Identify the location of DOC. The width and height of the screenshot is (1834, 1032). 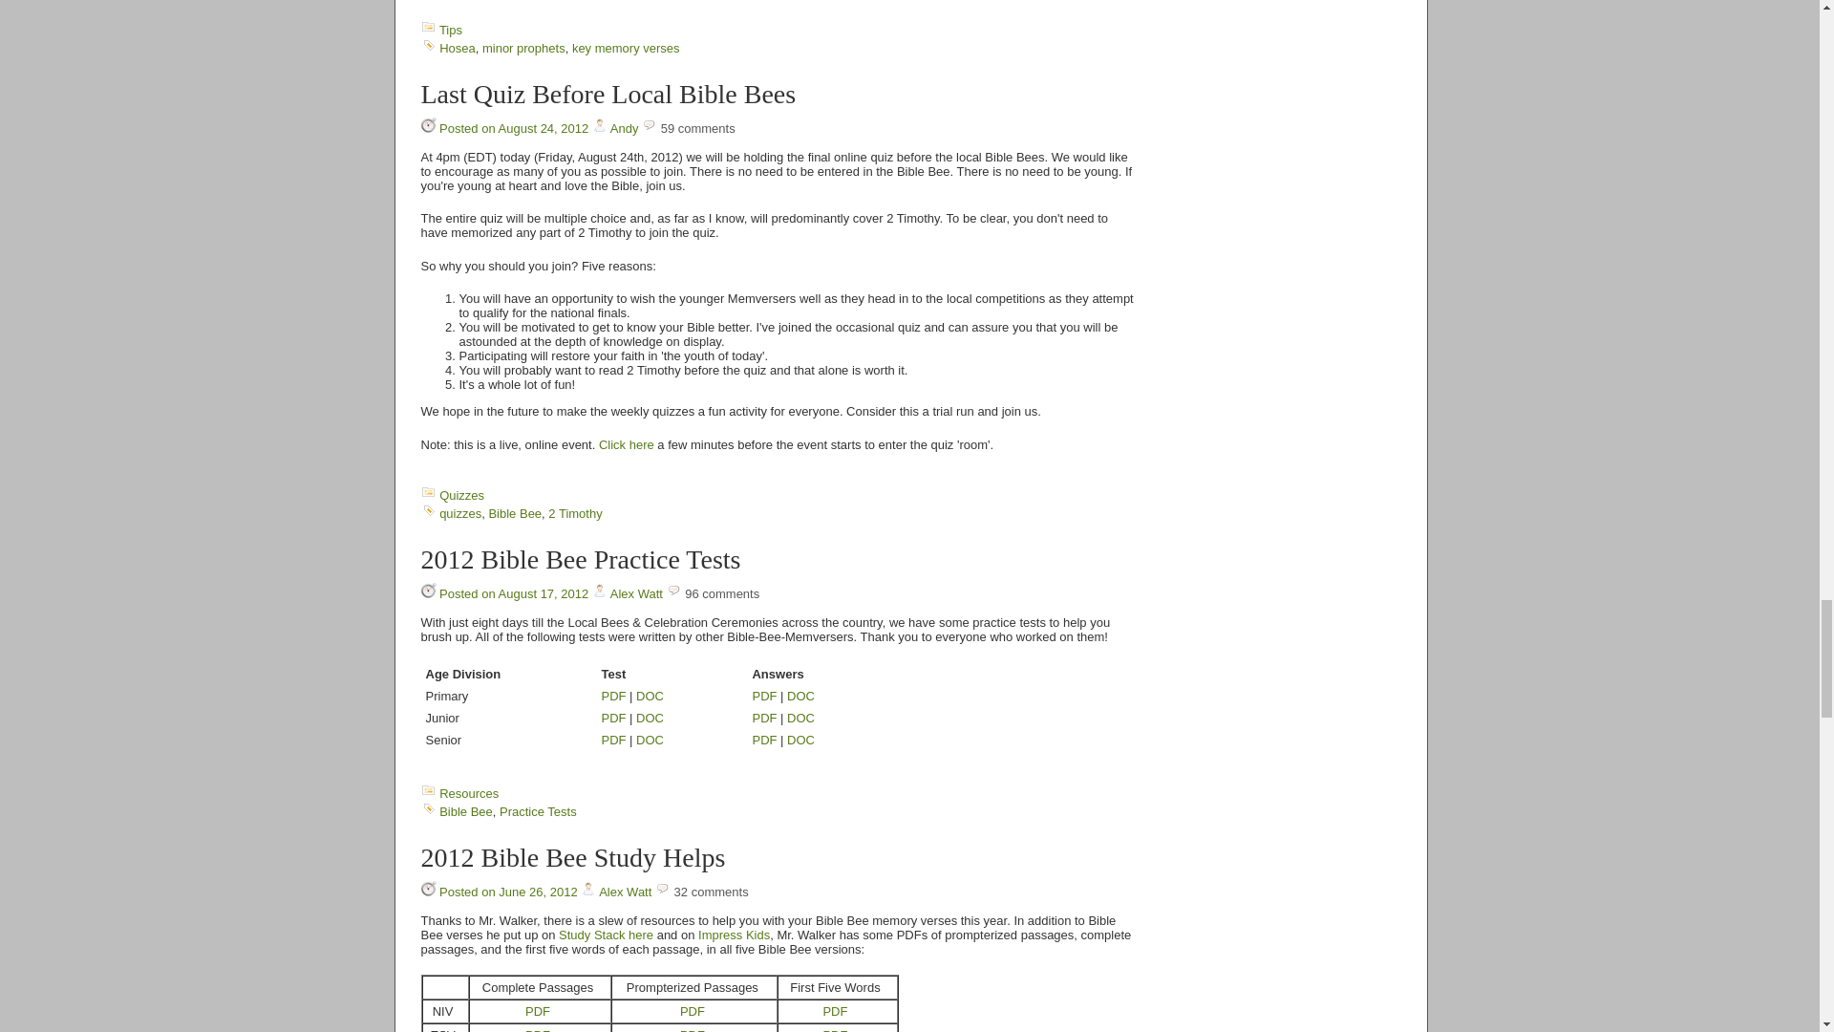
(800, 740).